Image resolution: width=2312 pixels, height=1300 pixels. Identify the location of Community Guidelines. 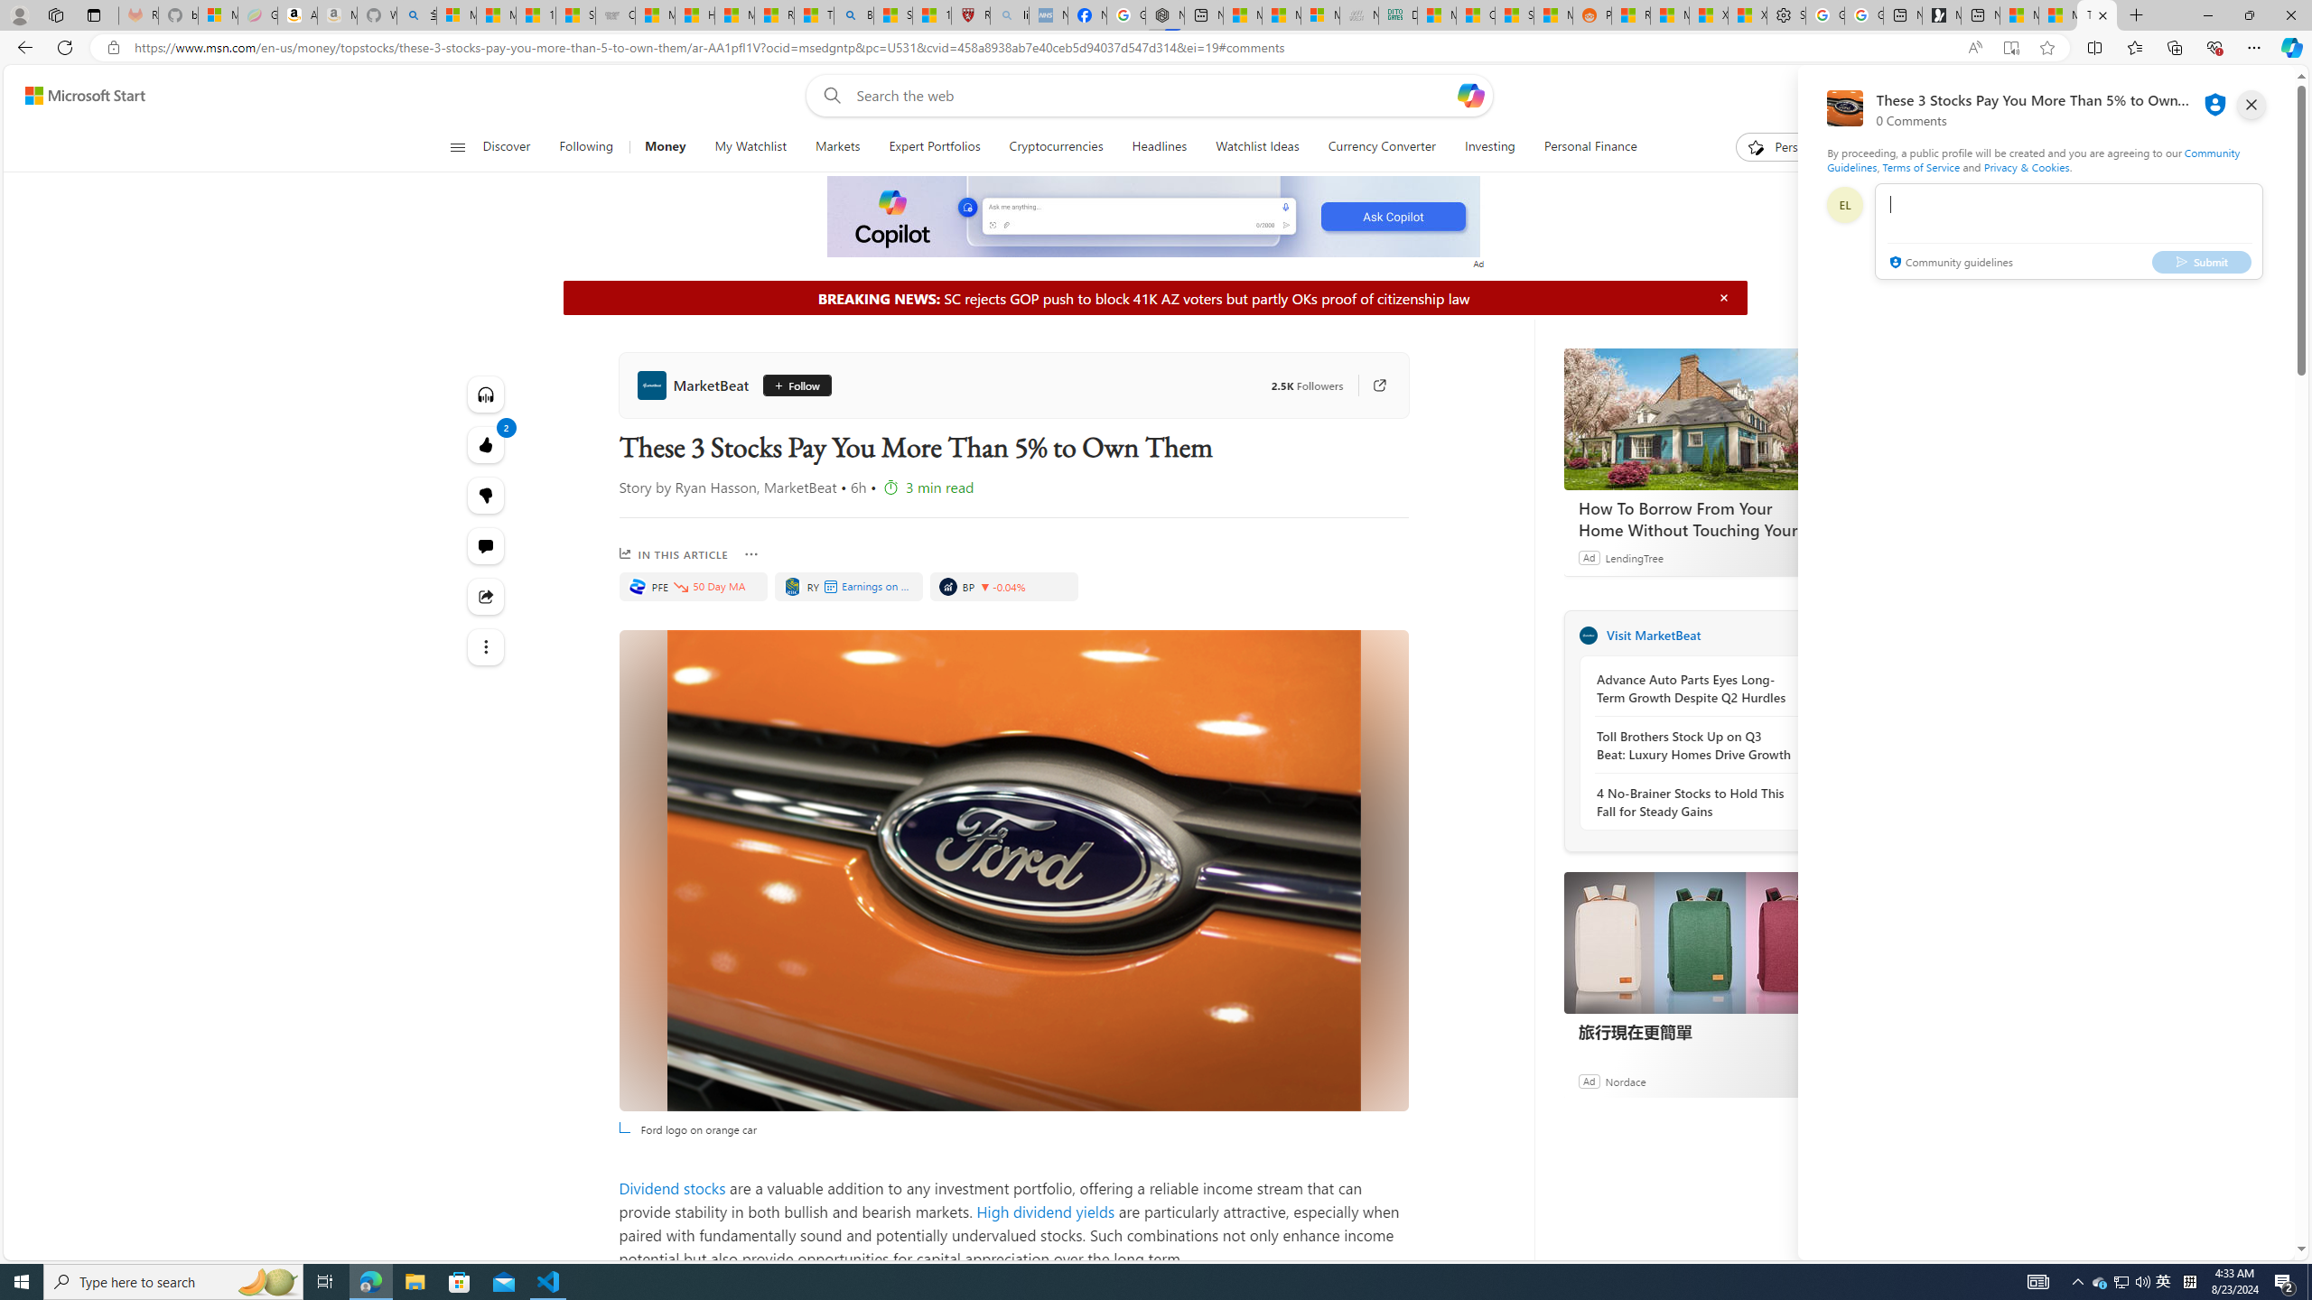
(2033, 159).